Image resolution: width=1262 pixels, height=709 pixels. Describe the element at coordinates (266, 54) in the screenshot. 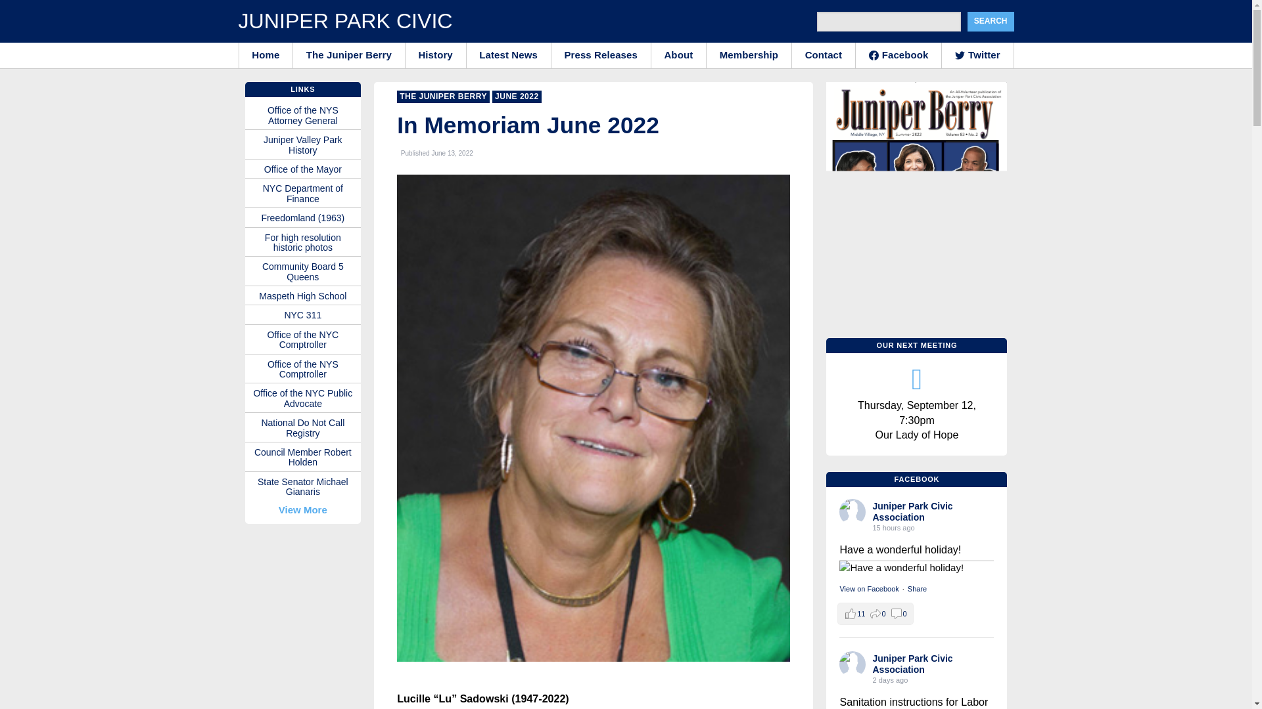

I see `Home` at that location.